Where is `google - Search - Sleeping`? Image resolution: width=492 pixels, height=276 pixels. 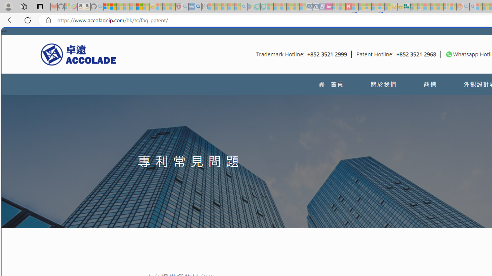
google - Search - Sleeping is located at coordinates (244, 7).